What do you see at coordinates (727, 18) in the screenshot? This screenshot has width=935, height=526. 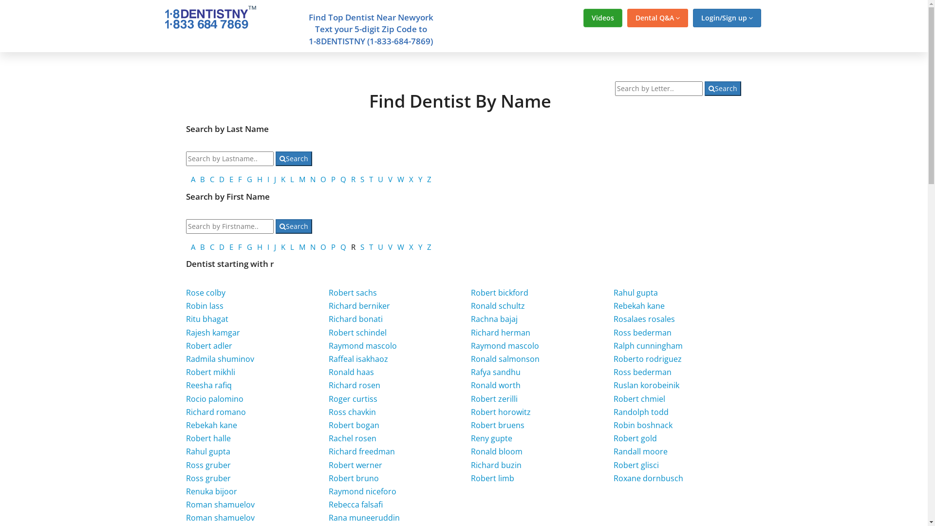 I see `Login/Sign up` at bounding box center [727, 18].